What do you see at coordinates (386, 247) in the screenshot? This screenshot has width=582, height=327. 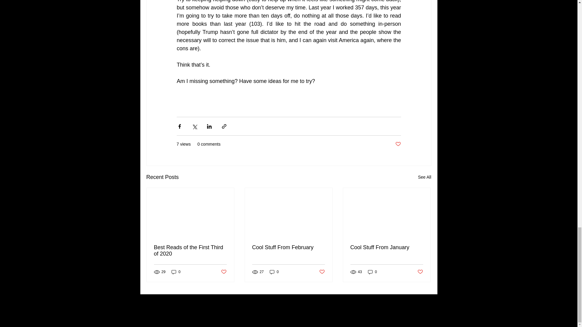 I see `Cool Stuff From January` at bounding box center [386, 247].